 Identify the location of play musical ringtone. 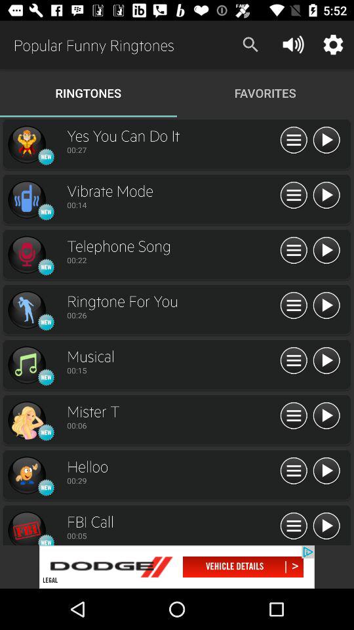
(26, 365).